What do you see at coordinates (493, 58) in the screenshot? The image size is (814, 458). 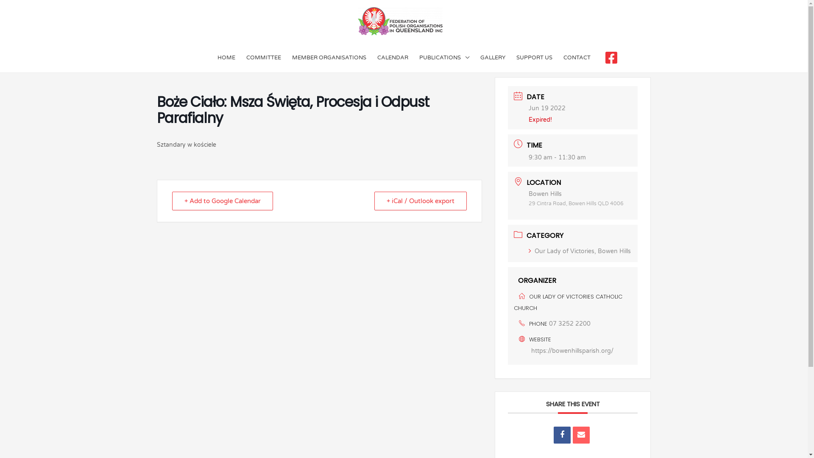 I see `GALLERY` at bounding box center [493, 58].